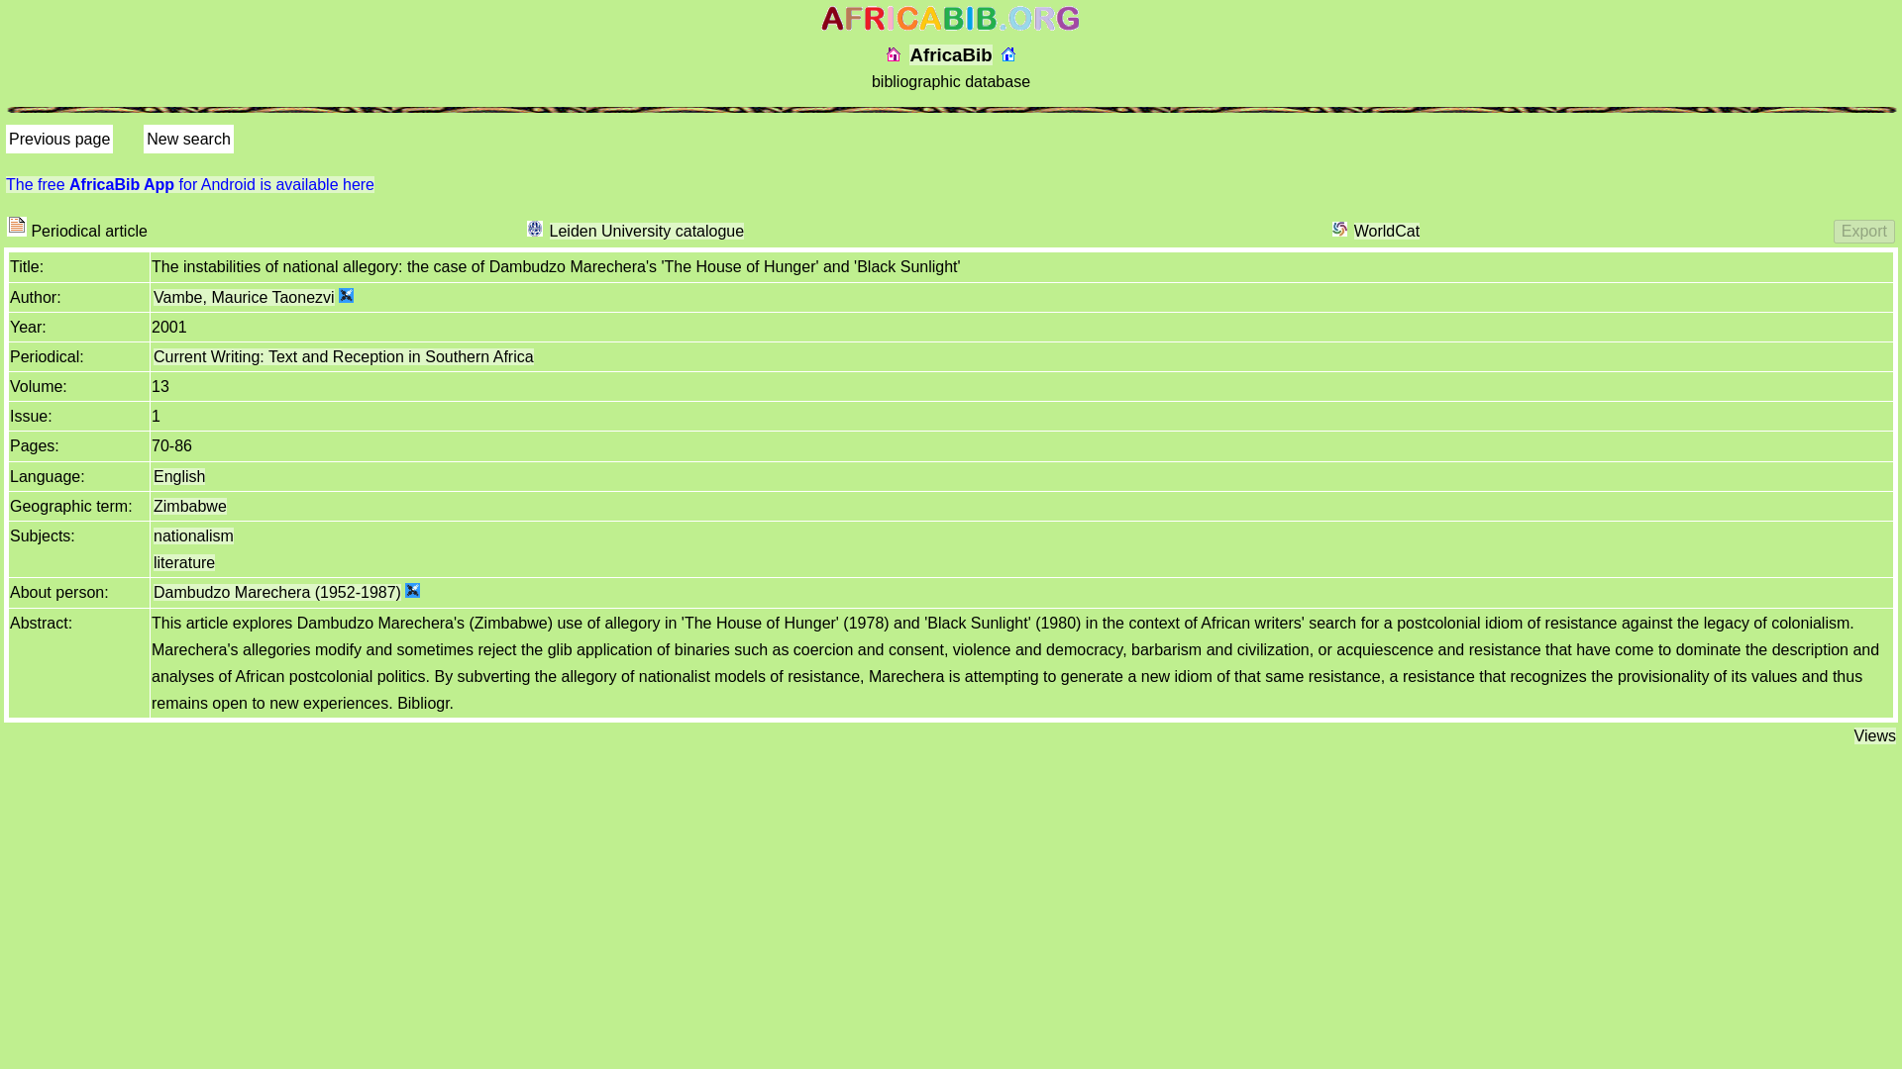 This screenshot has height=1069, width=1902. What do you see at coordinates (59, 139) in the screenshot?
I see `Previous page` at bounding box center [59, 139].